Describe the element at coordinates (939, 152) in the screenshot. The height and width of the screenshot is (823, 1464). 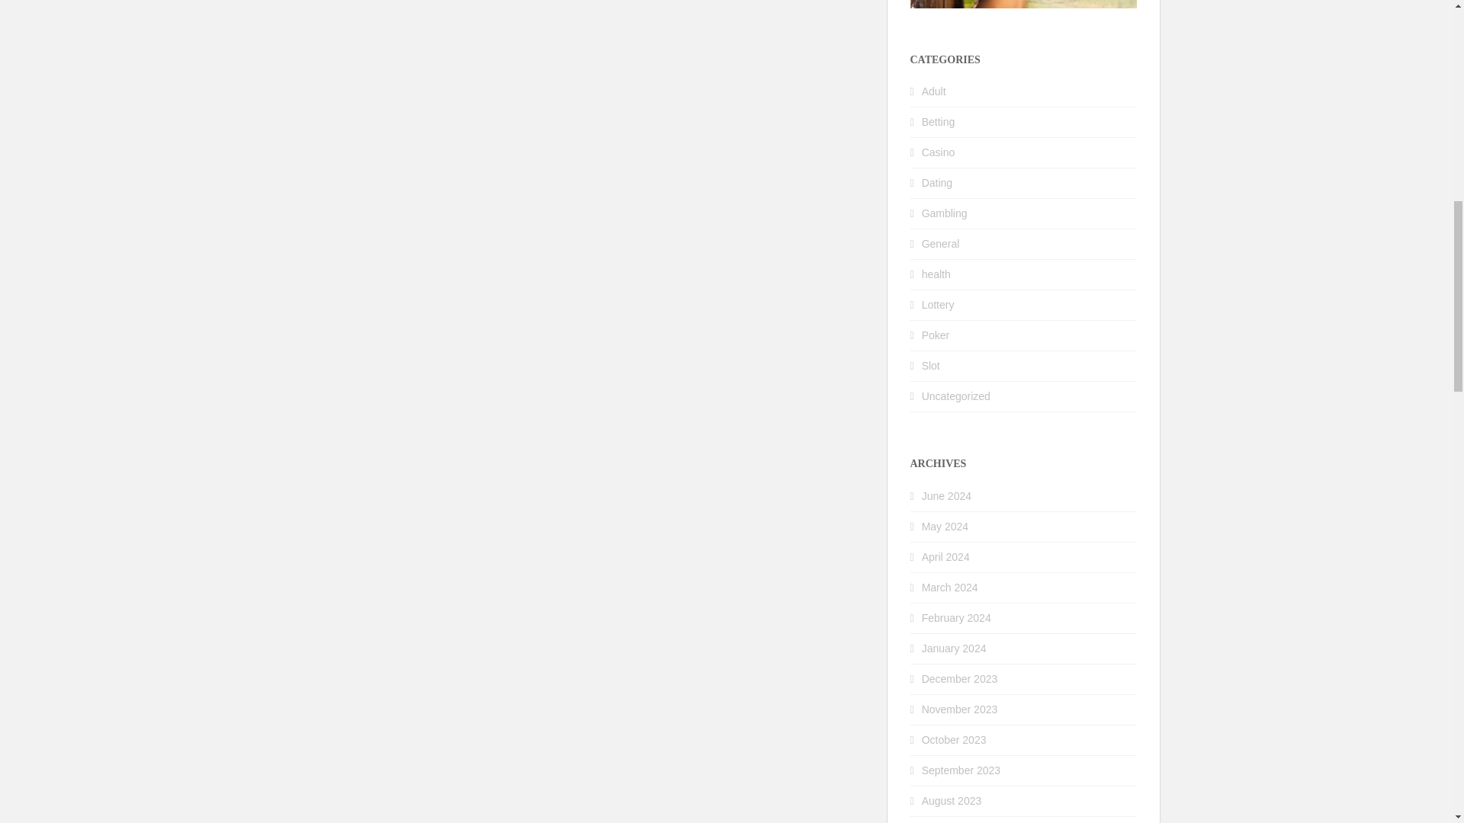
I see `Casino` at that location.